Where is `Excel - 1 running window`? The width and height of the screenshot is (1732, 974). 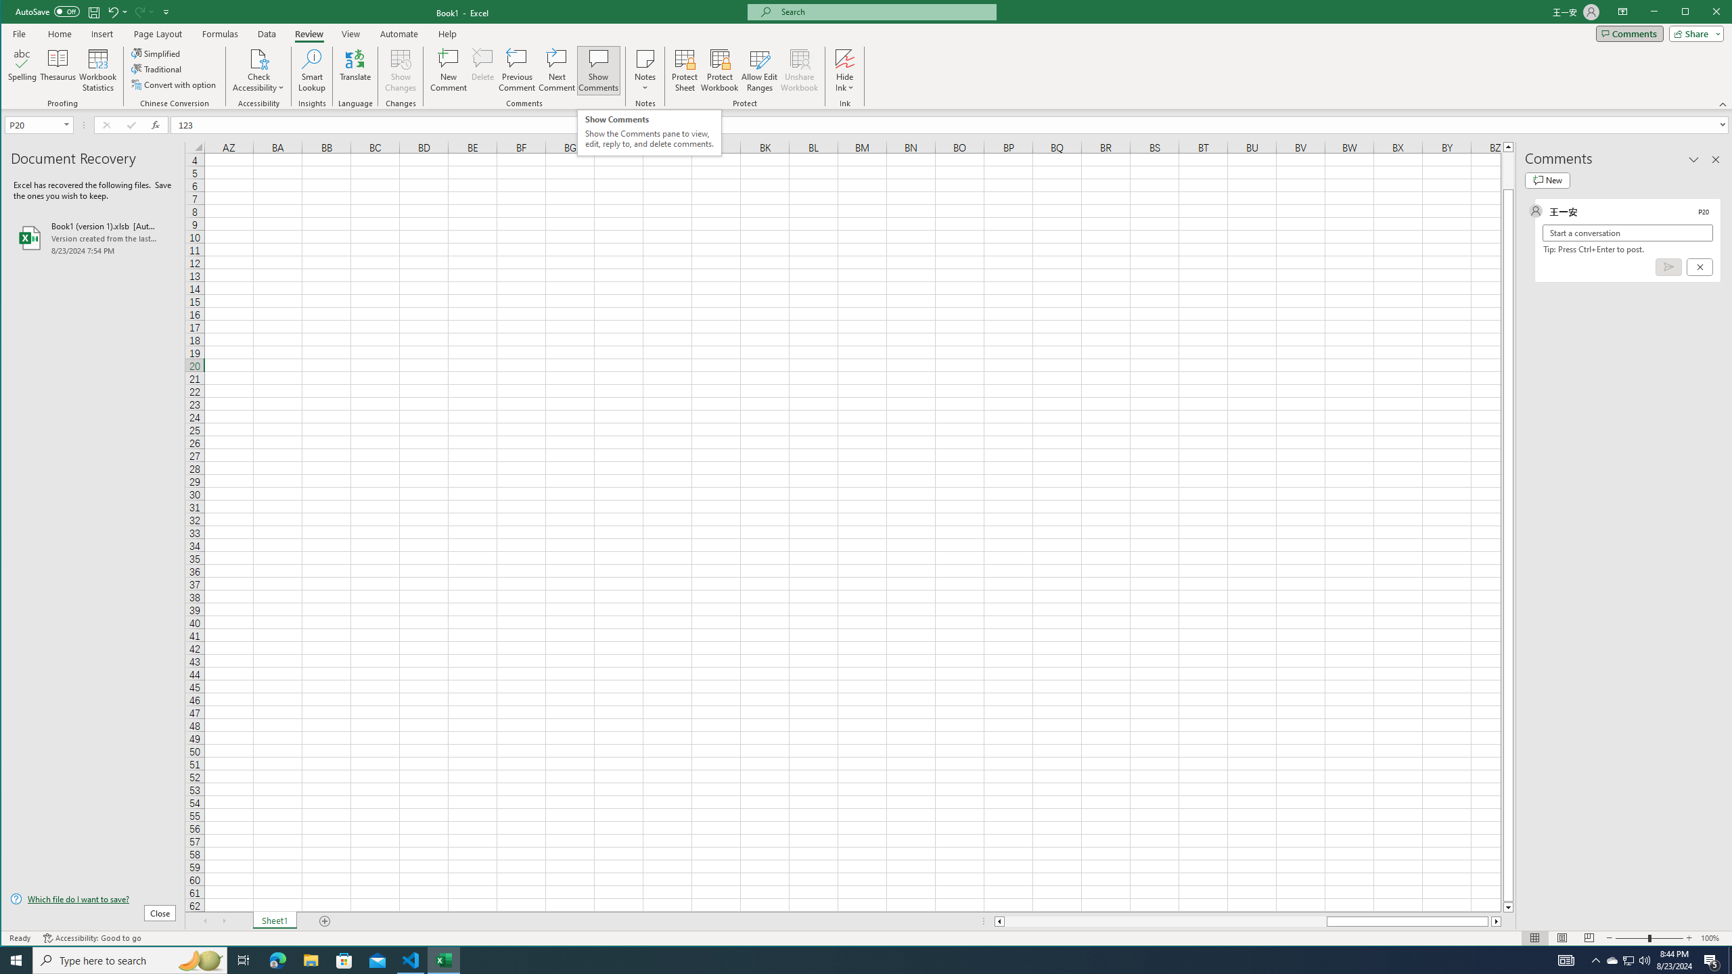
Excel - 1 running window is located at coordinates (444, 960).